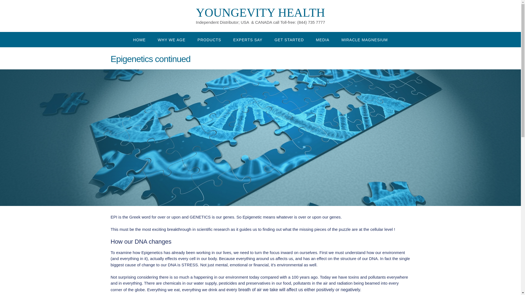 Image resolution: width=525 pixels, height=295 pixels. What do you see at coordinates (171, 39) in the screenshot?
I see `WHY WE AGE` at bounding box center [171, 39].